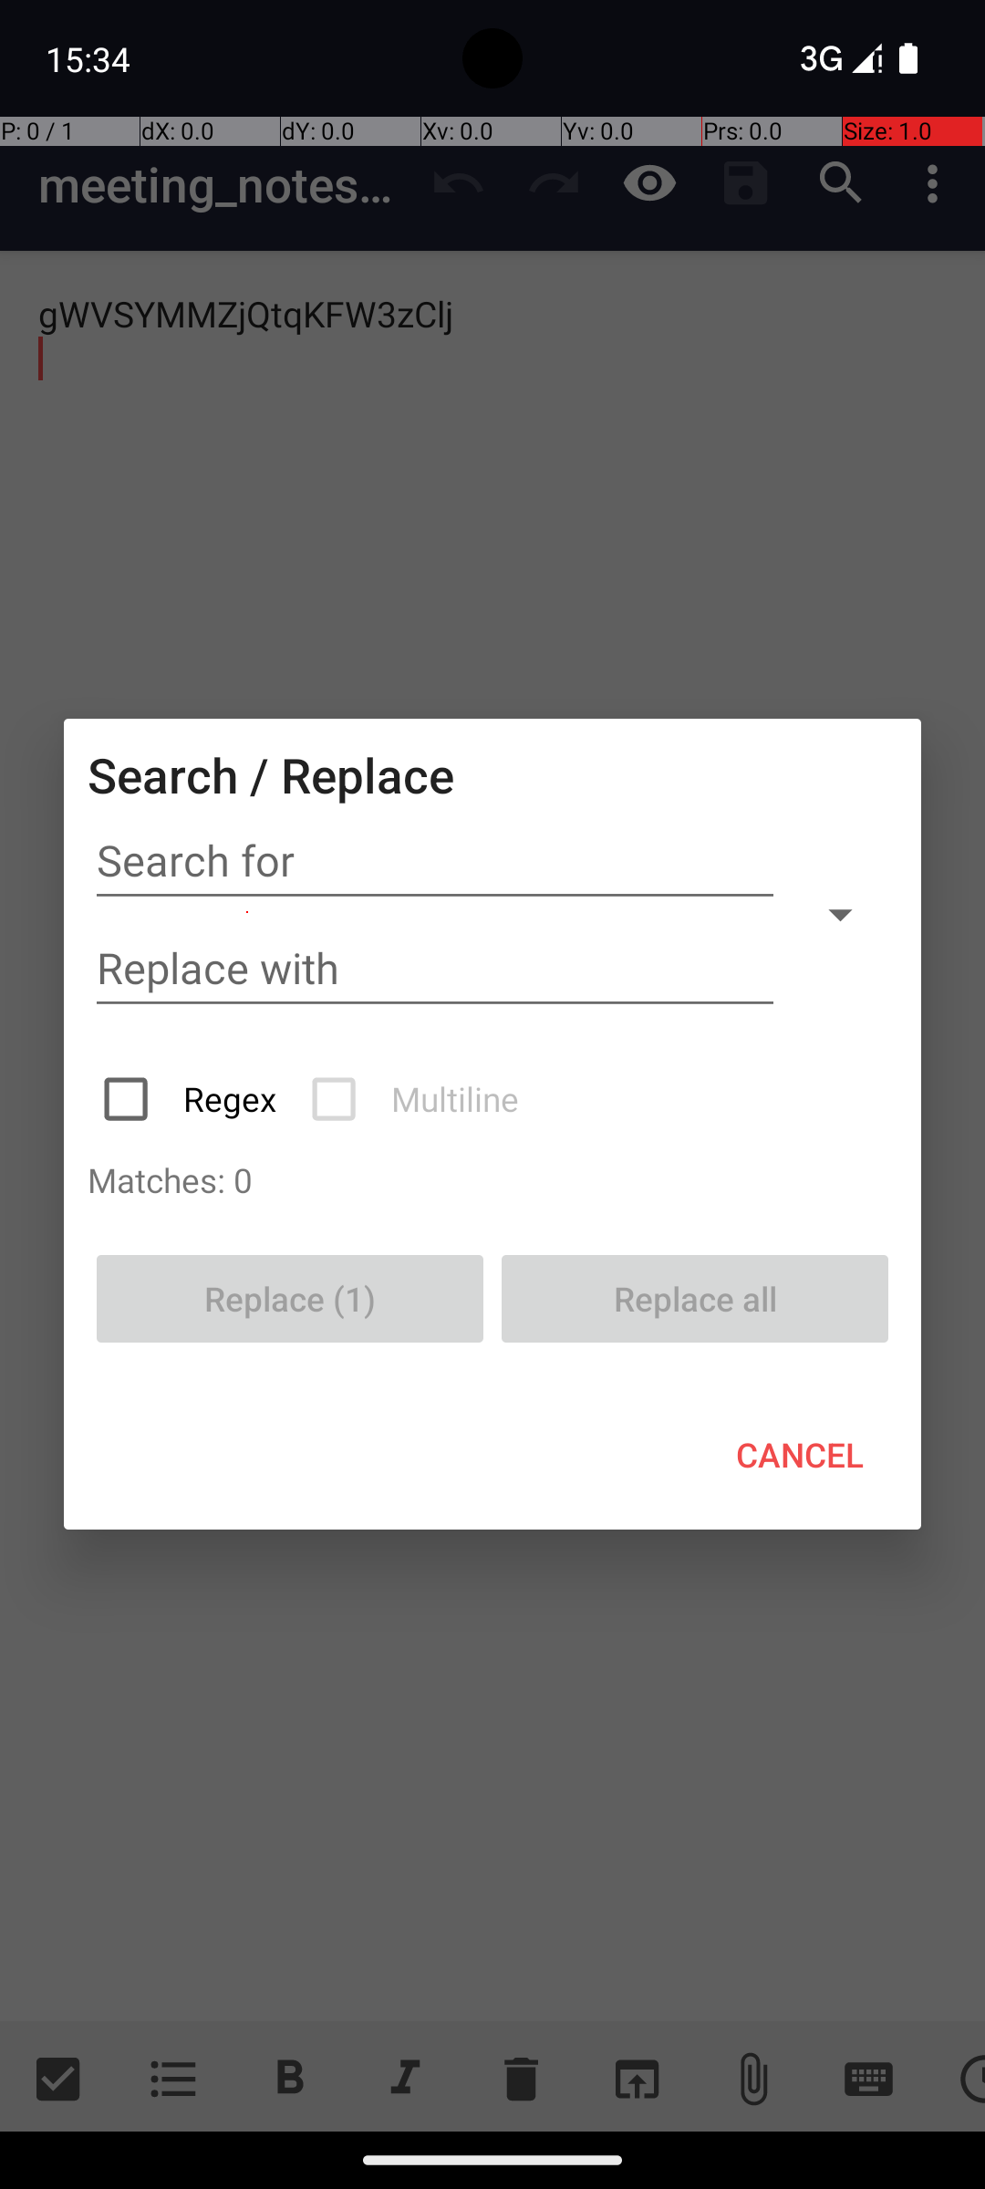  Describe the element at coordinates (290, 1299) in the screenshot. I see `Replace (1)` at that location.